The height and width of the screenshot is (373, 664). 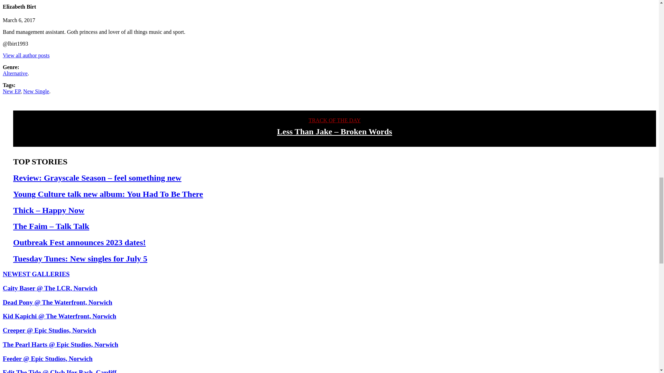 What do you see at coordinates (15, 73) in the screenshot?
I see `Alternative` at bounding box center [15, 73].